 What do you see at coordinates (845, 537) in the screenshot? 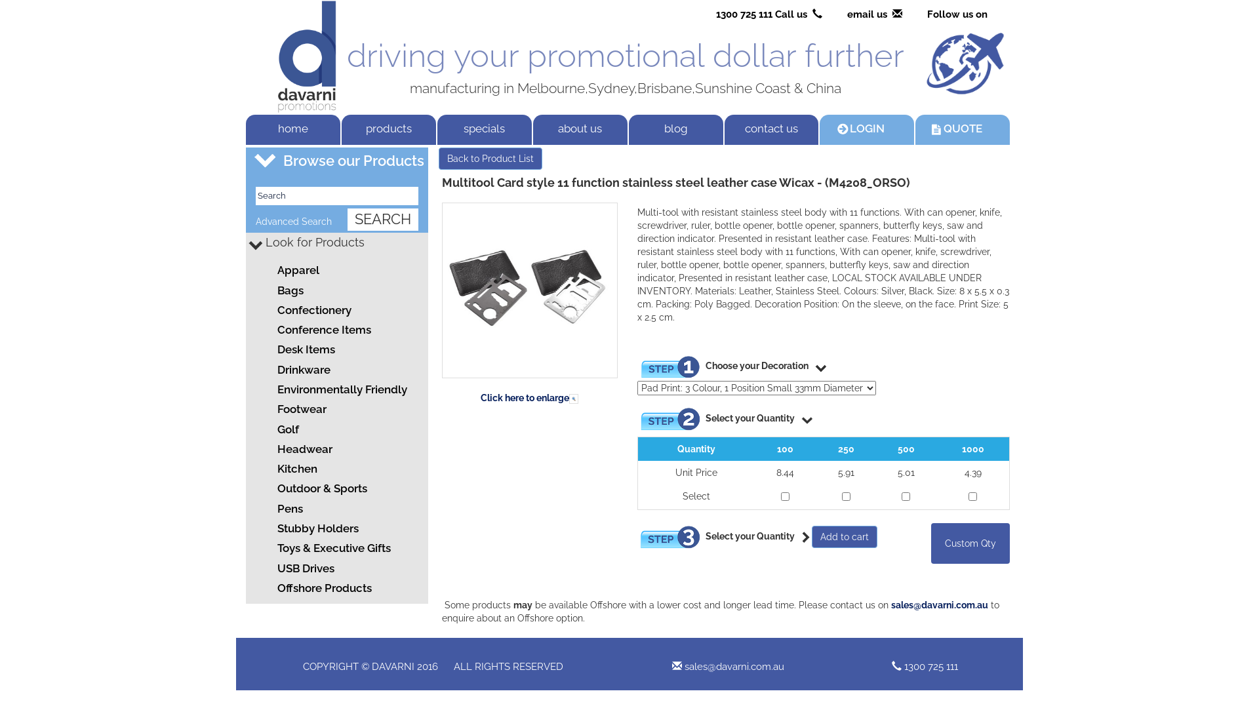
I see `Add to cart` at bounding box center [845, 537].